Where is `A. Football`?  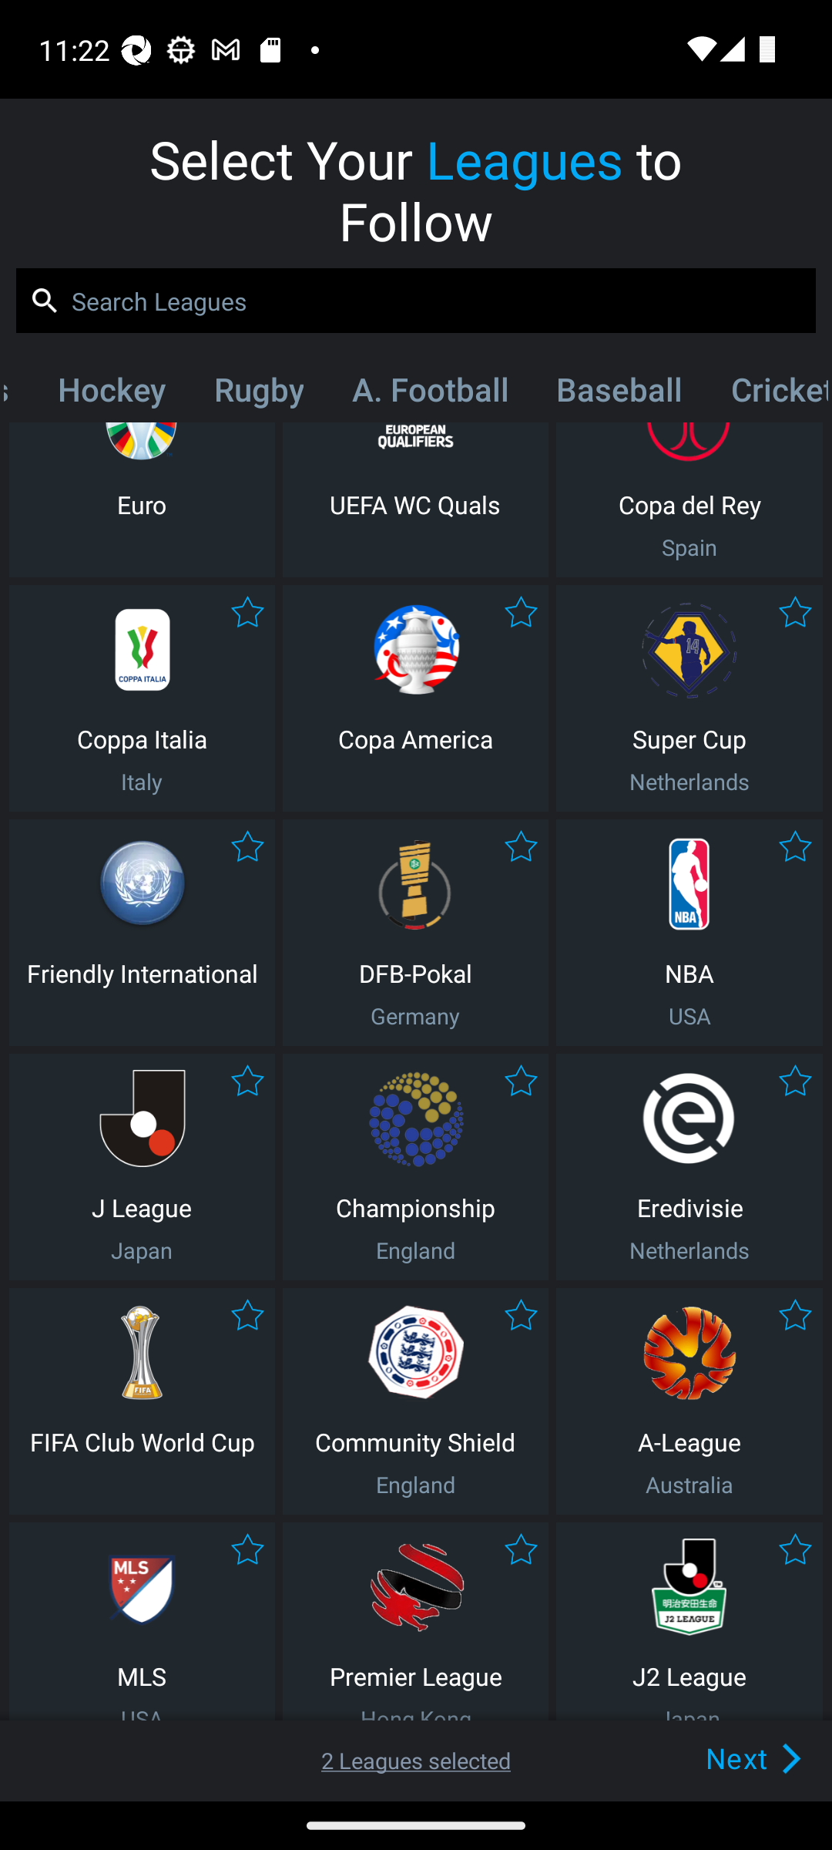
A. Football is located at coordinates (430, 394).